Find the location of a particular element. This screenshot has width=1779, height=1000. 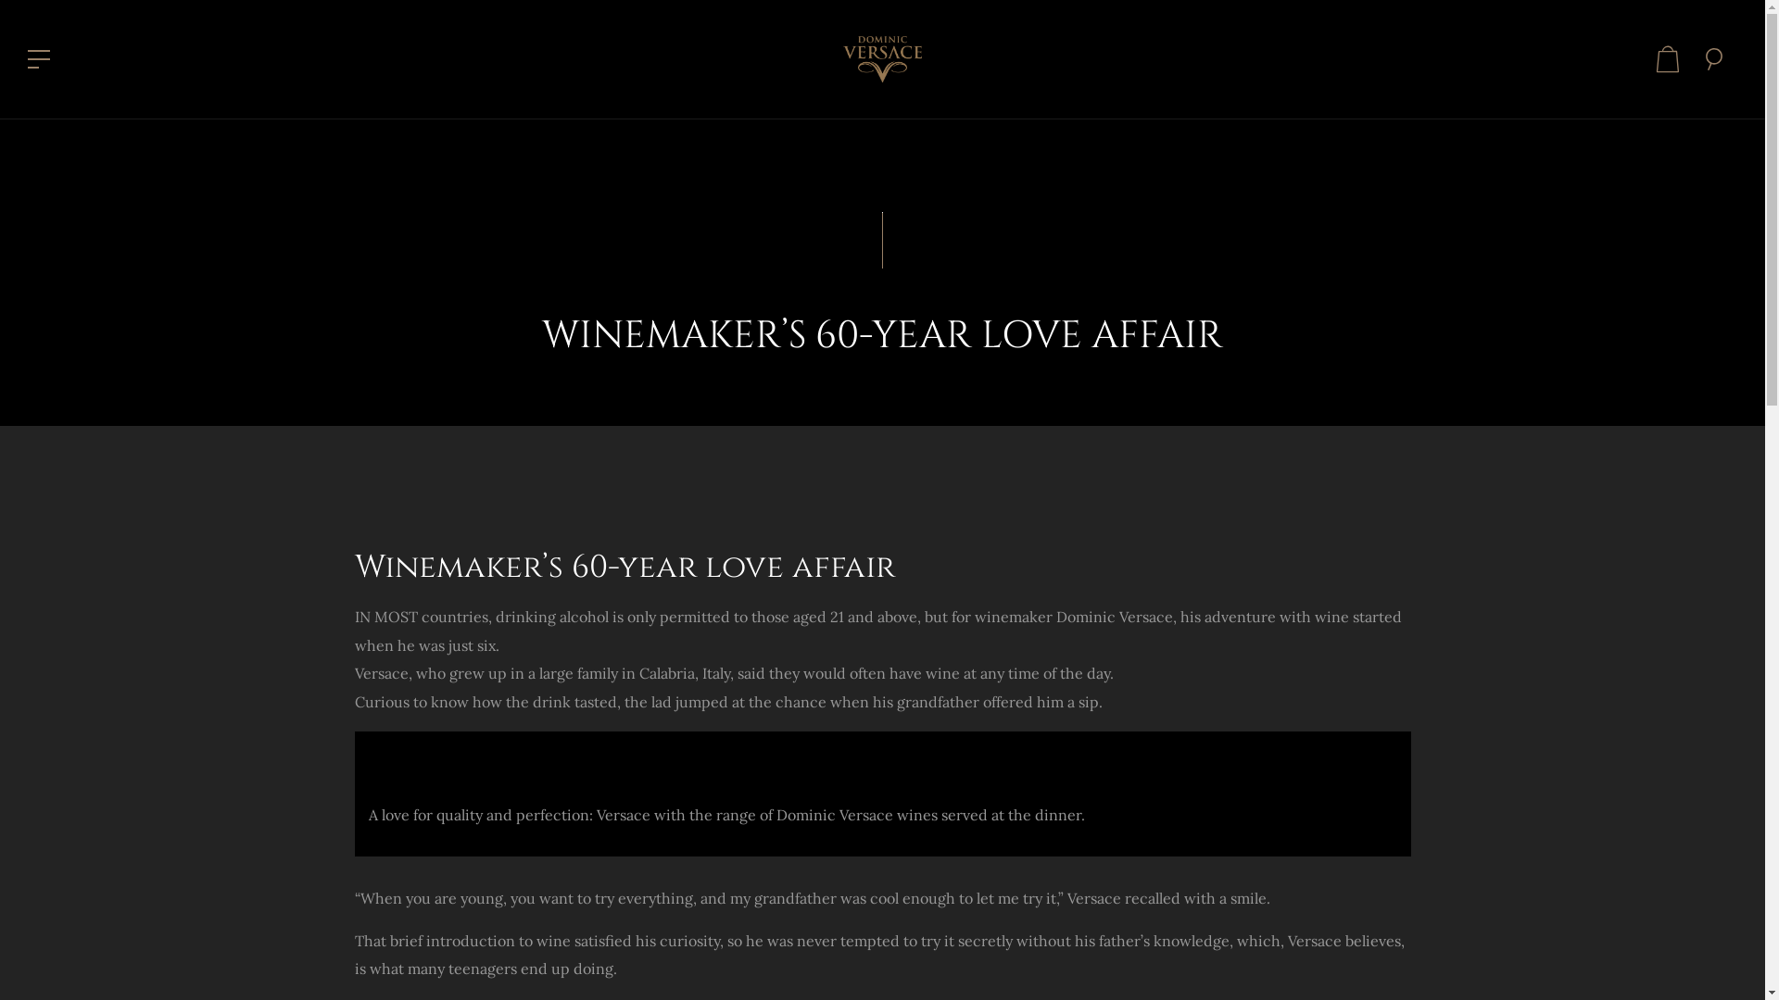

View your shopping cart is located at coordinates (1668, 59).